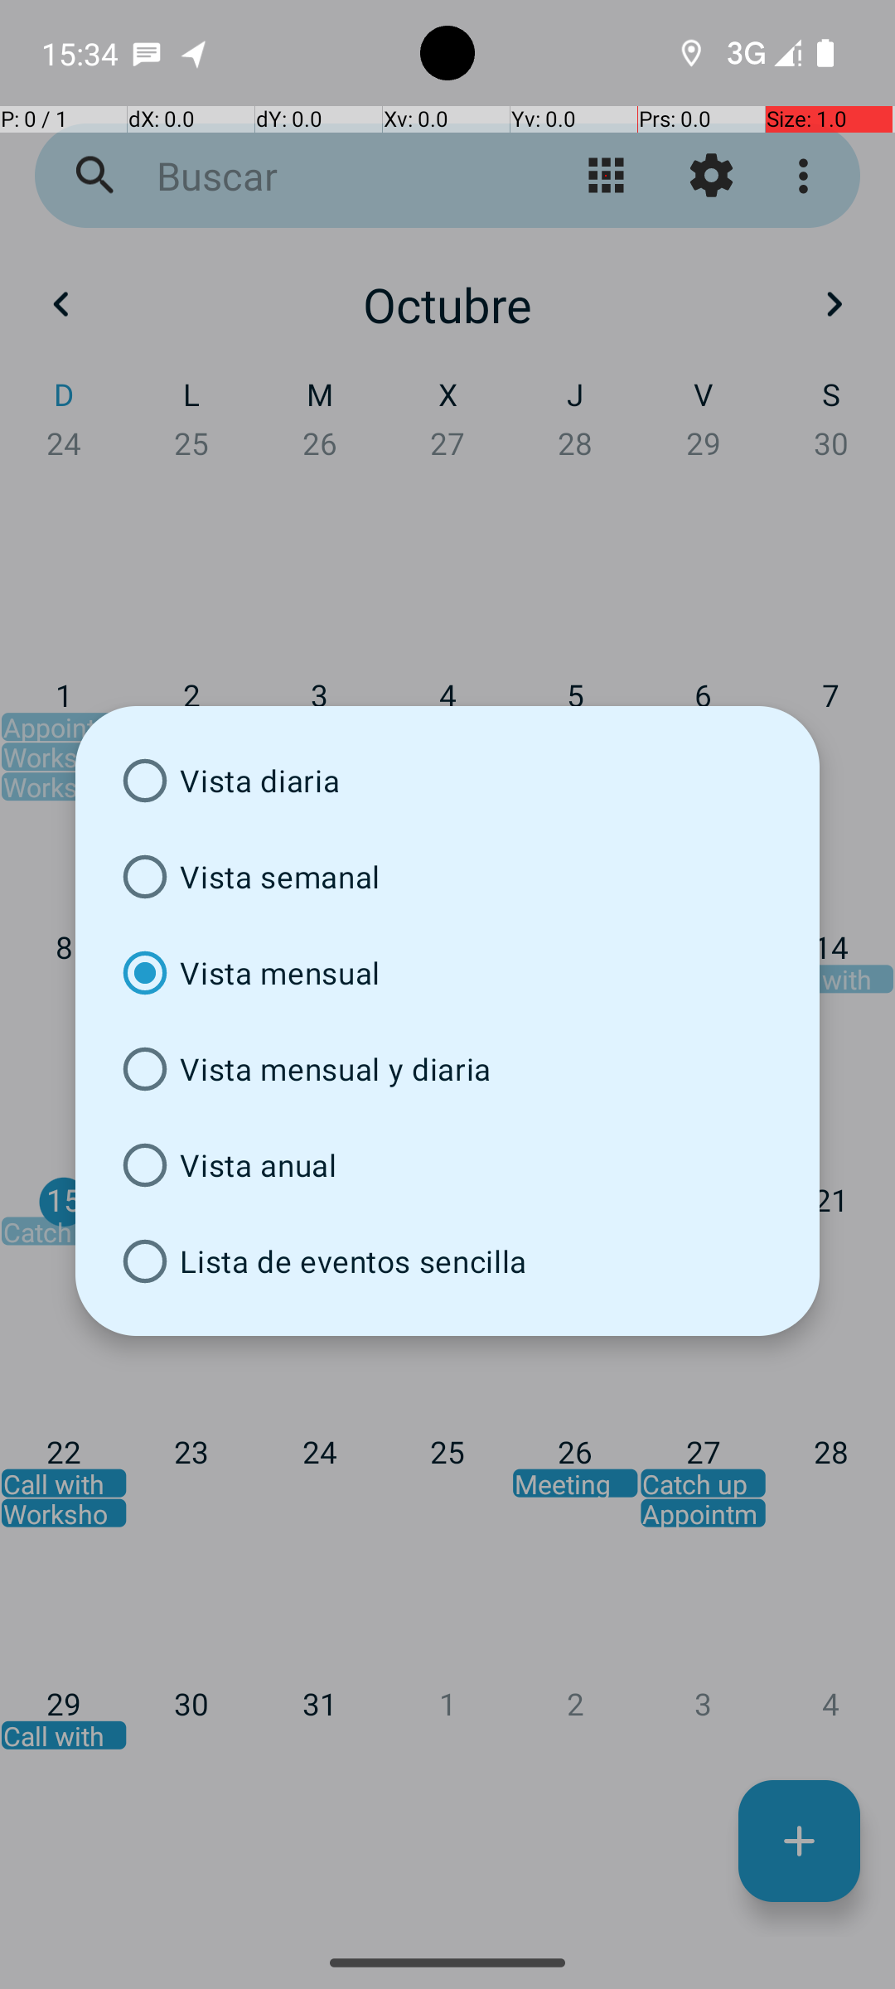  What do you see at coordinates (447, 877) in the screenshot?
I see `Vista semanal` at bounding box center [447, 877].